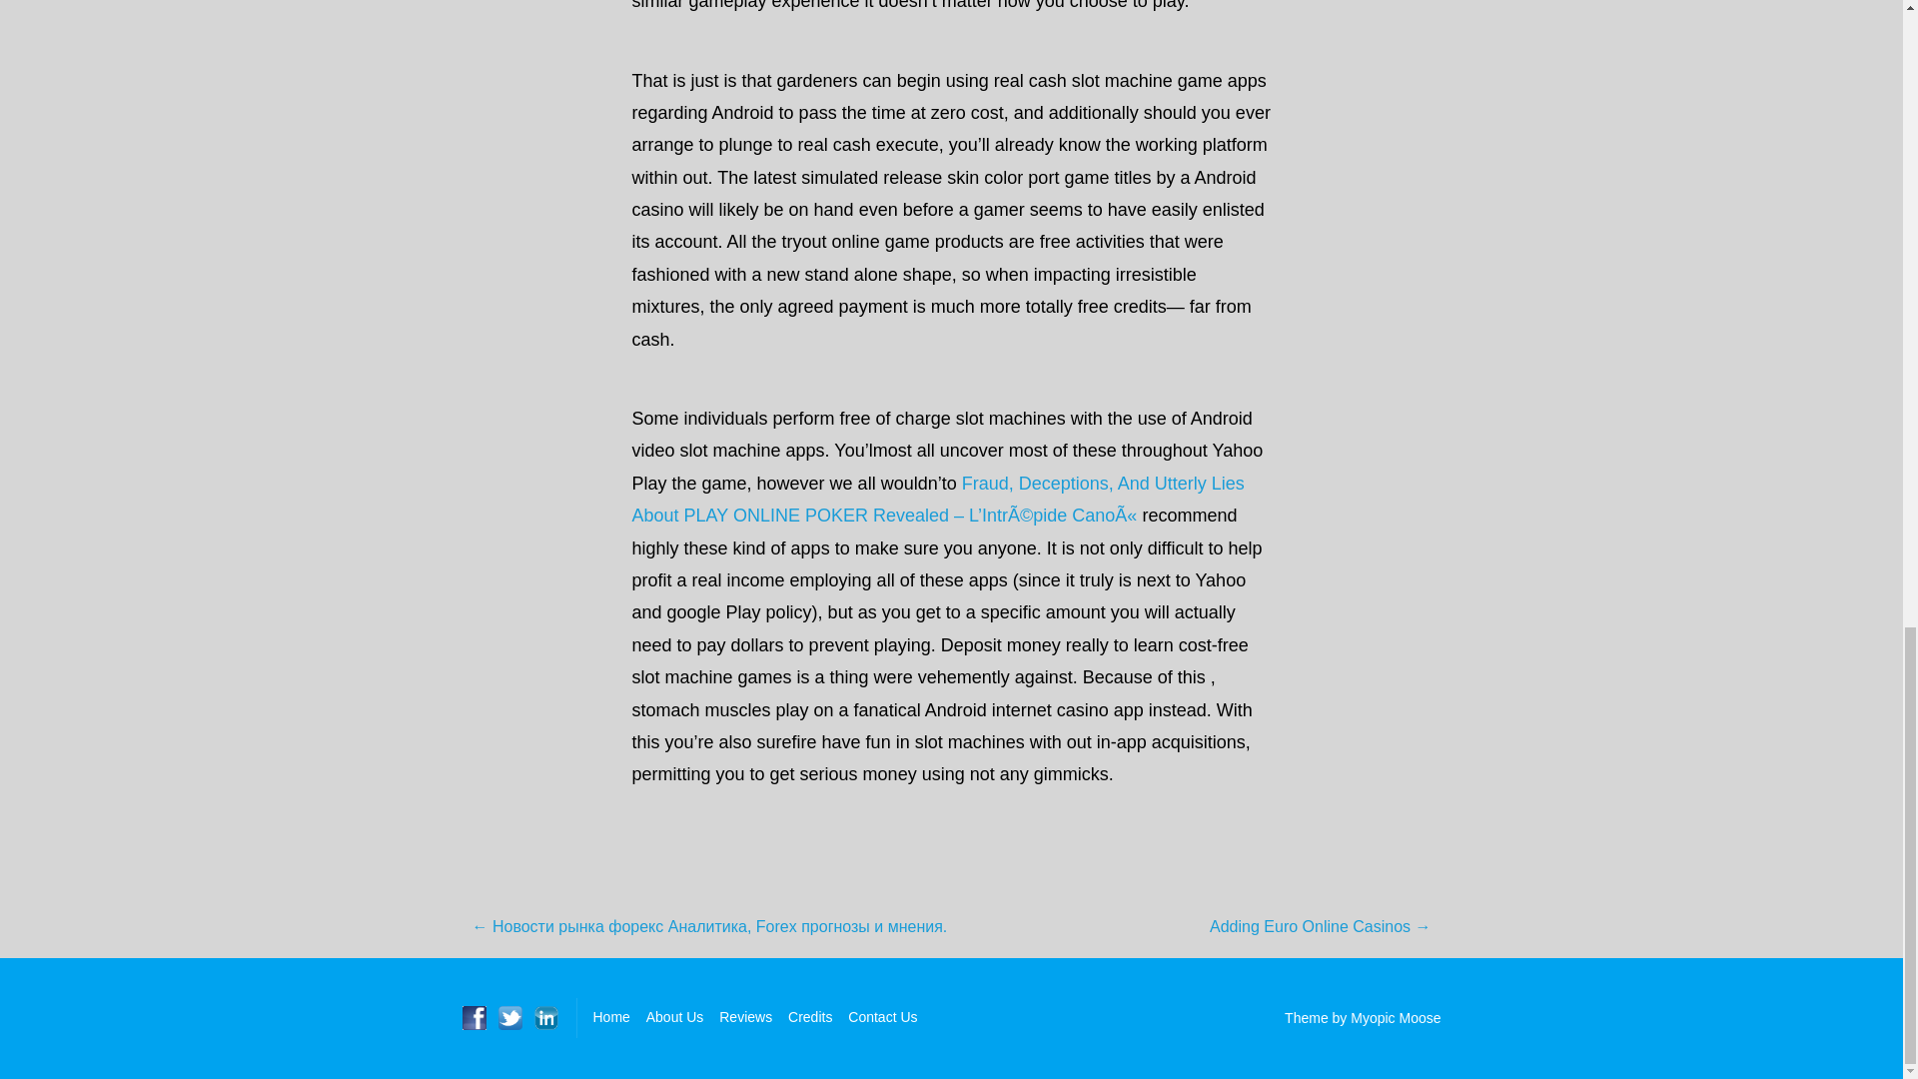 The image size is (1918, 1079). What do you see at coordinates (1395, 1017) in the screenshot?
I see `Myopic Moose` at bounding box center [1395, 1017].